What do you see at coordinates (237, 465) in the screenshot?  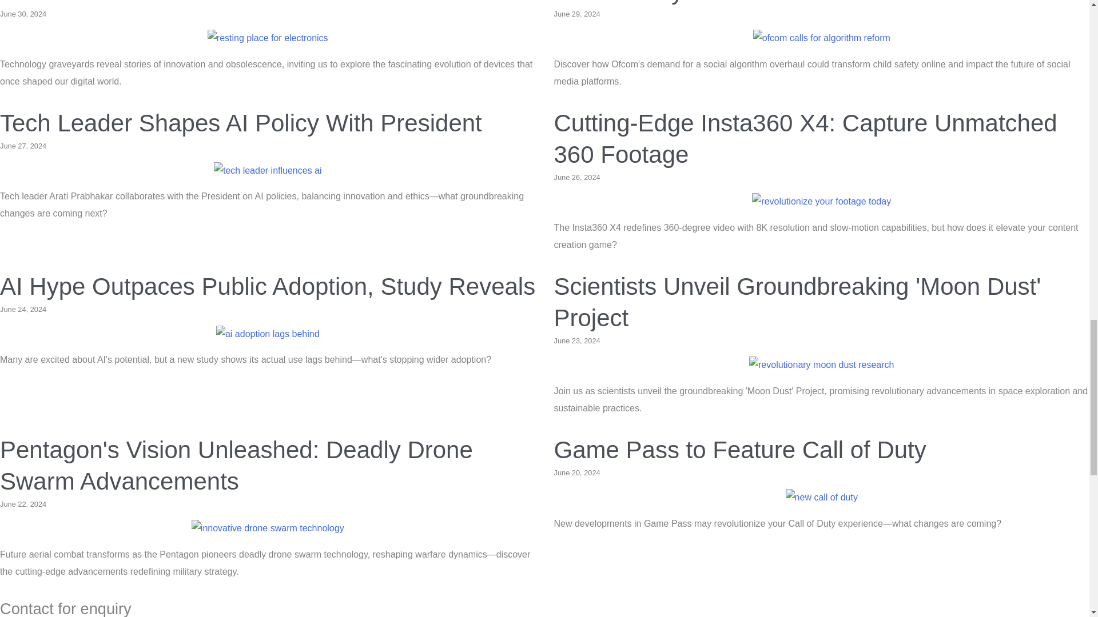 I see `Pentagon's Vision Unleashed: Deadly Drone Swarm Advancements` at bounding box center [237, 465].